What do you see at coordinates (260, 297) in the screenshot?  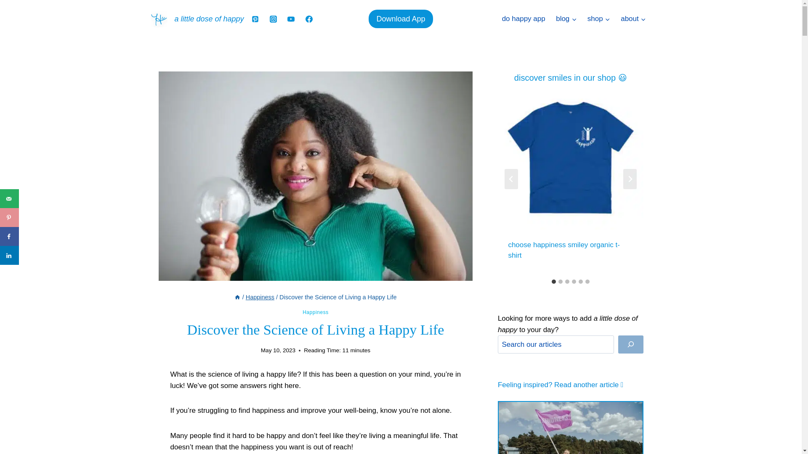 I see `Happiness` at bounding box center [260, 297].